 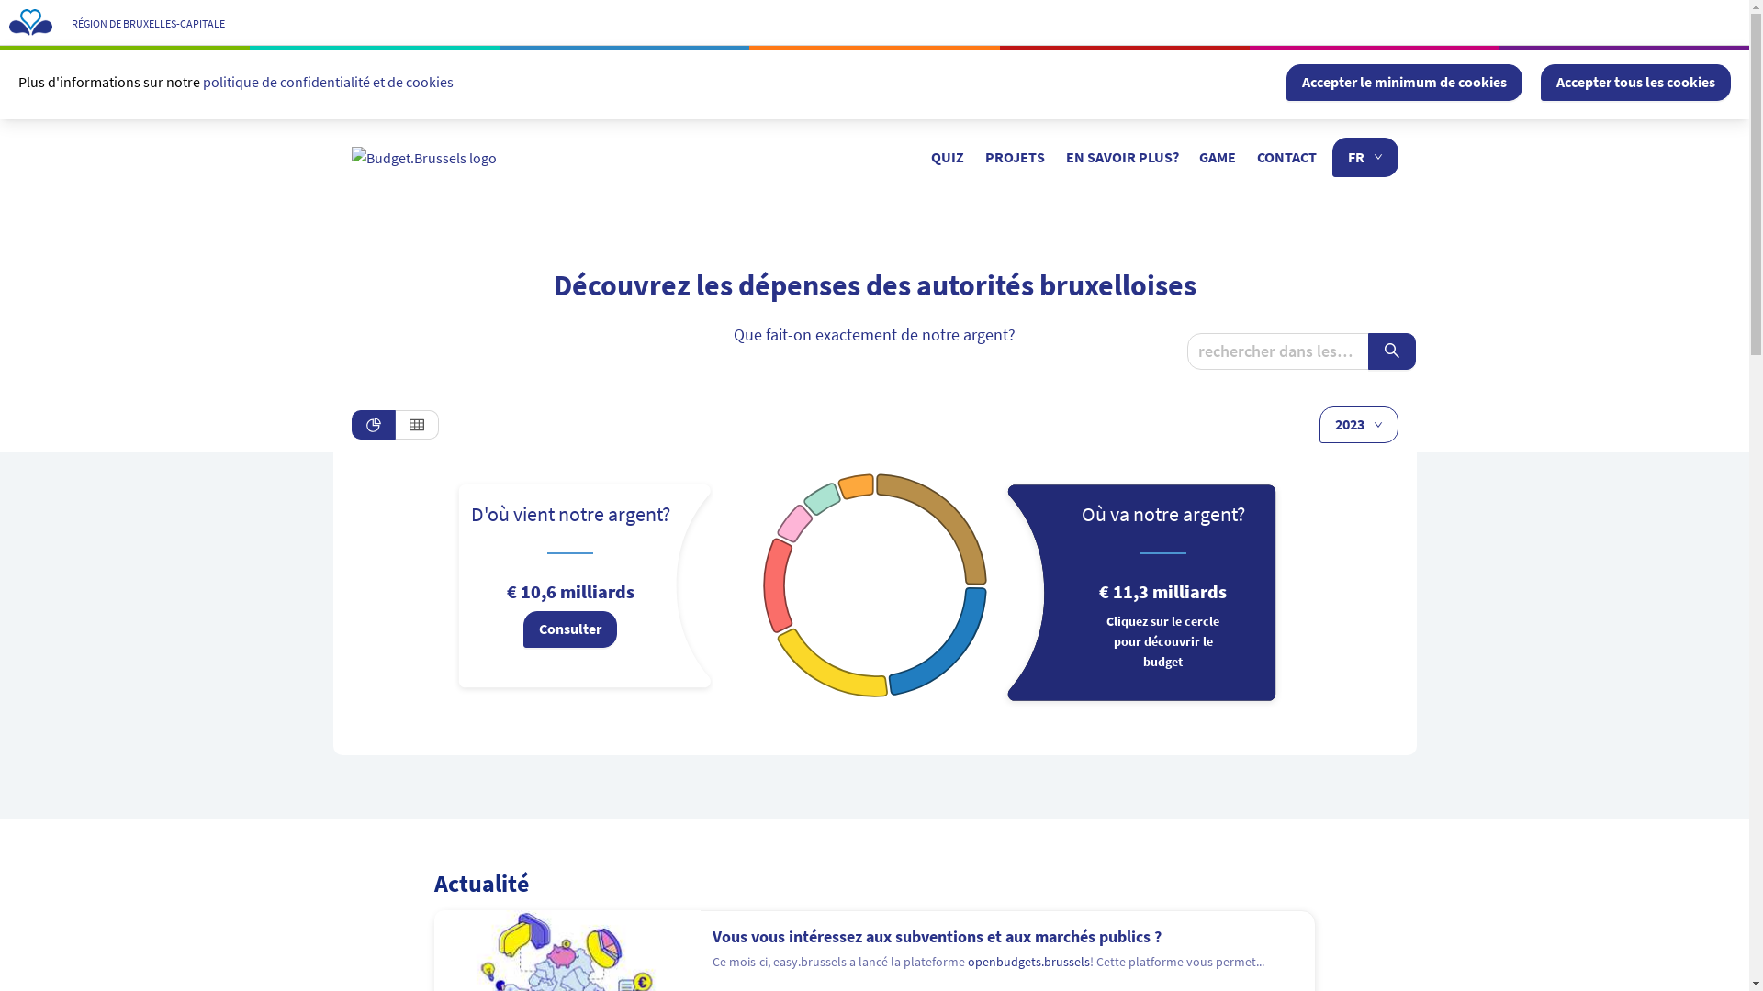 What do you see at coordinates (1122, 158) in the screenshot?
I see `EN SAVOIR PLUS?` at bounding box center [1122, 158].